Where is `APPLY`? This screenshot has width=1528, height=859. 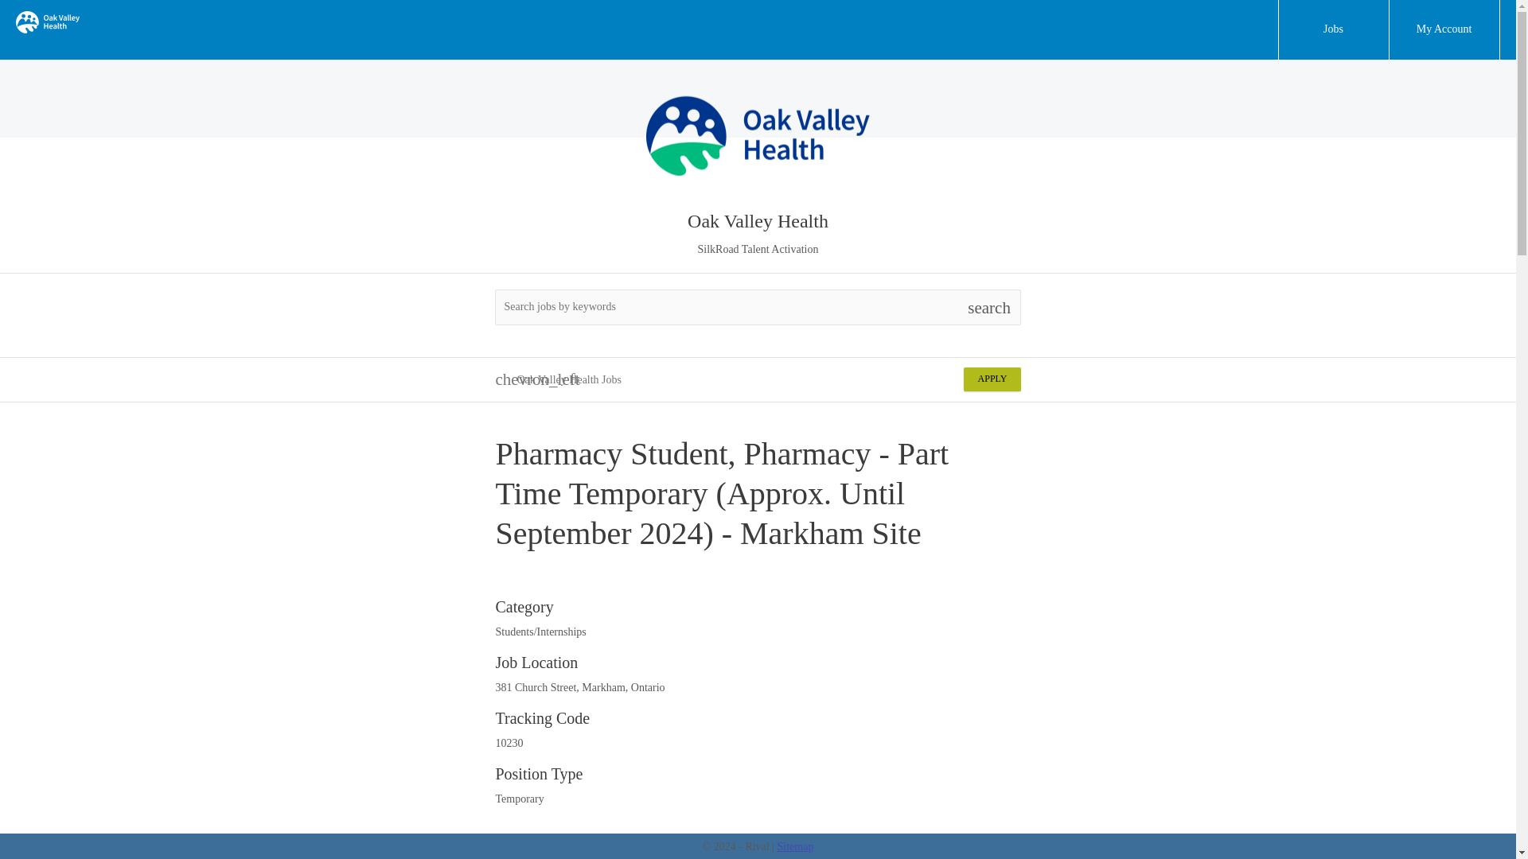
APPLY is located at coordinates (992, 379).